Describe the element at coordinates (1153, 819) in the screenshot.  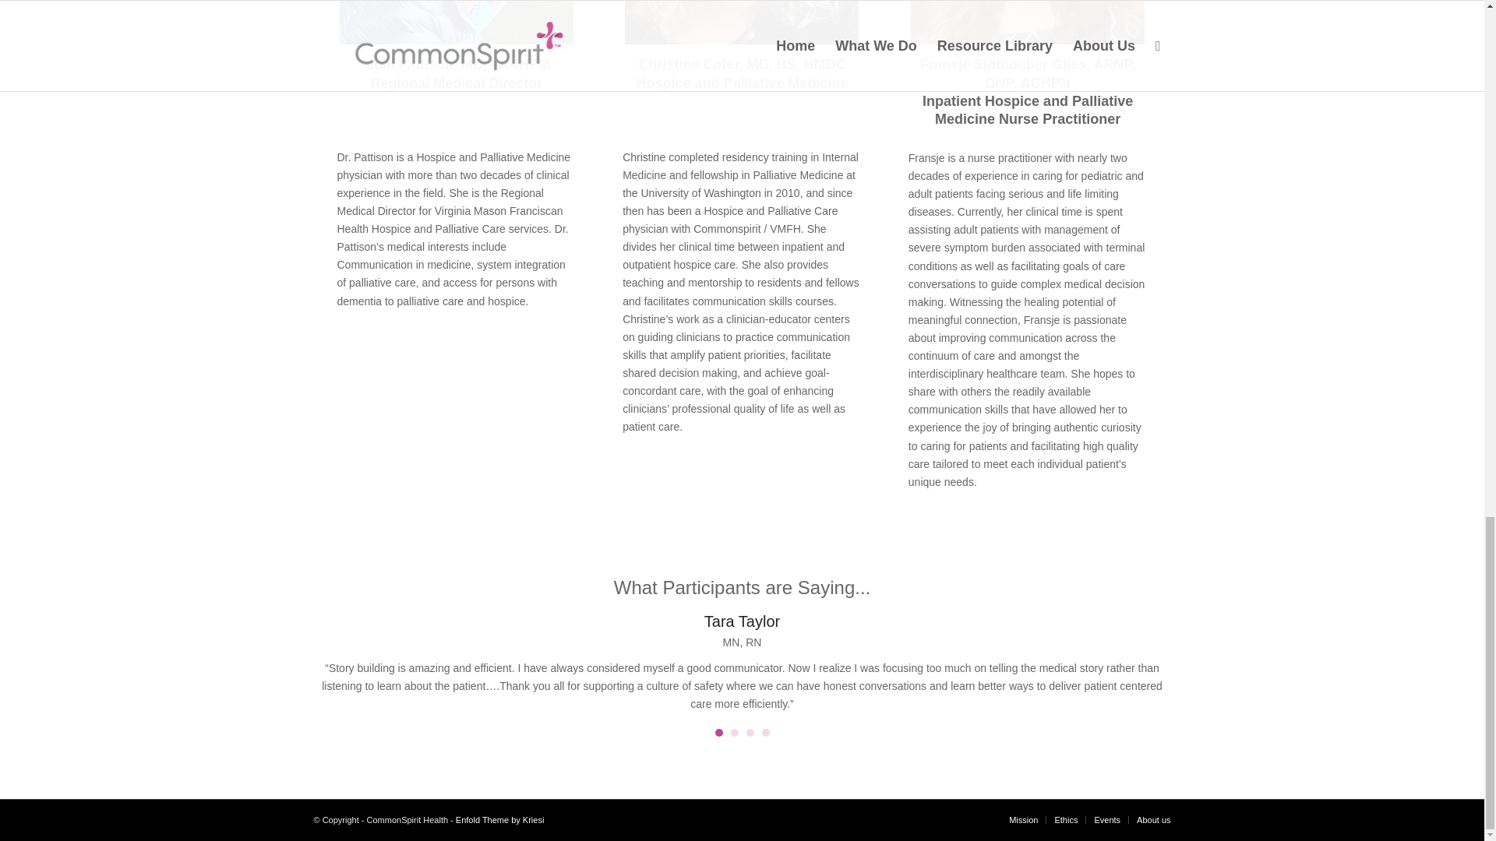
I see `About us` at that location.